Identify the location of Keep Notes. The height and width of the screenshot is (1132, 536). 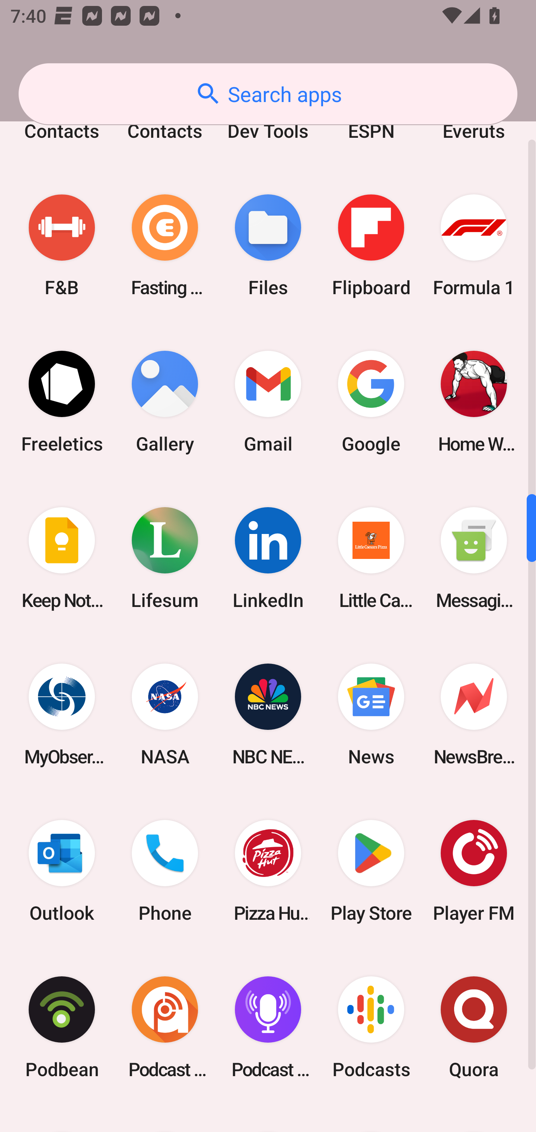
(62, 558).